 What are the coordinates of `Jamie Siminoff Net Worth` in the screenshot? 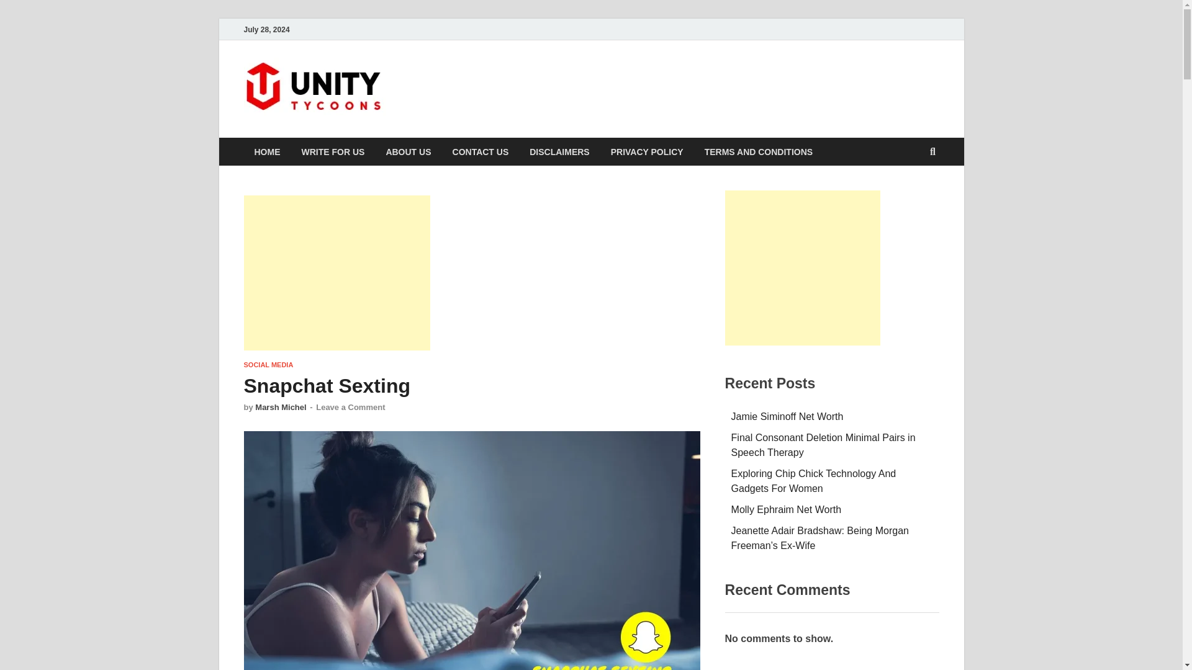 It's located at (787, 417).